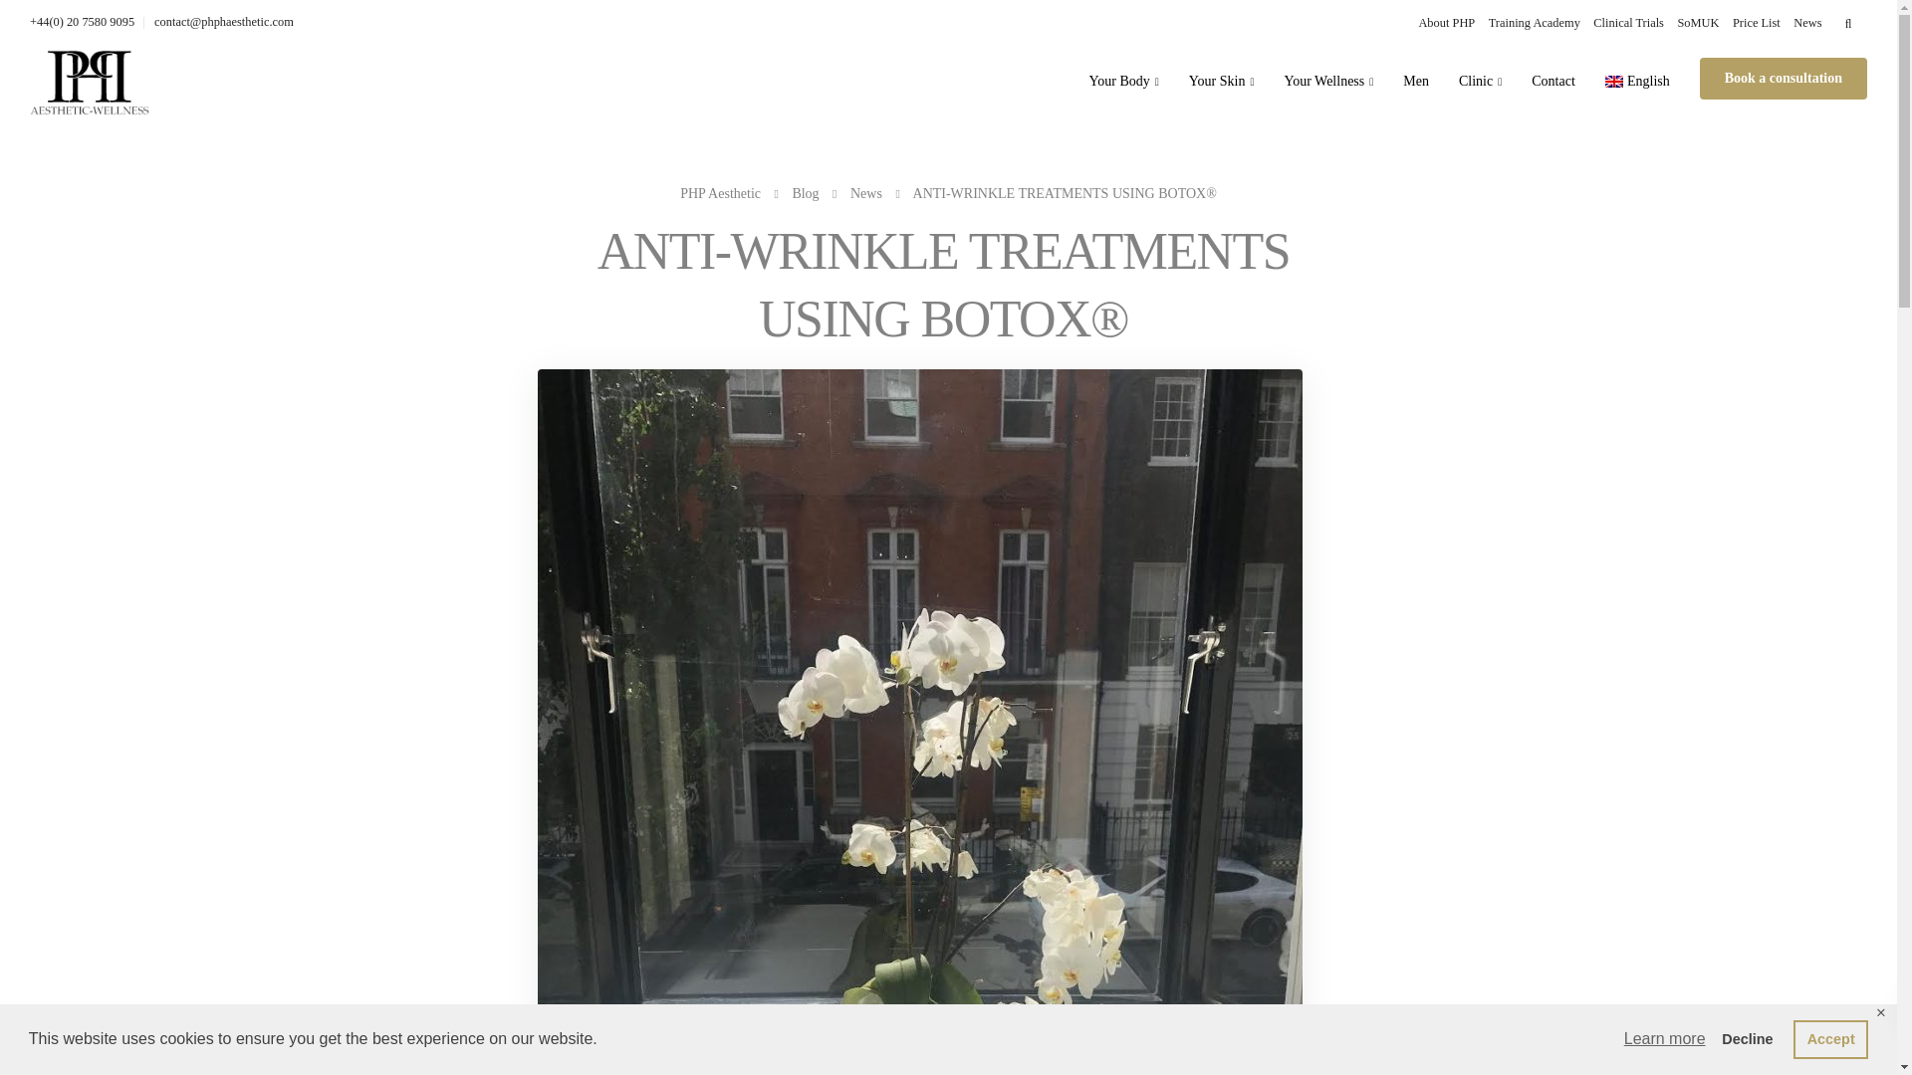  What do you see at coordinates (1535, 23) in the screenshot?
I see `Training Academy` at bounding box center [1535, 23].